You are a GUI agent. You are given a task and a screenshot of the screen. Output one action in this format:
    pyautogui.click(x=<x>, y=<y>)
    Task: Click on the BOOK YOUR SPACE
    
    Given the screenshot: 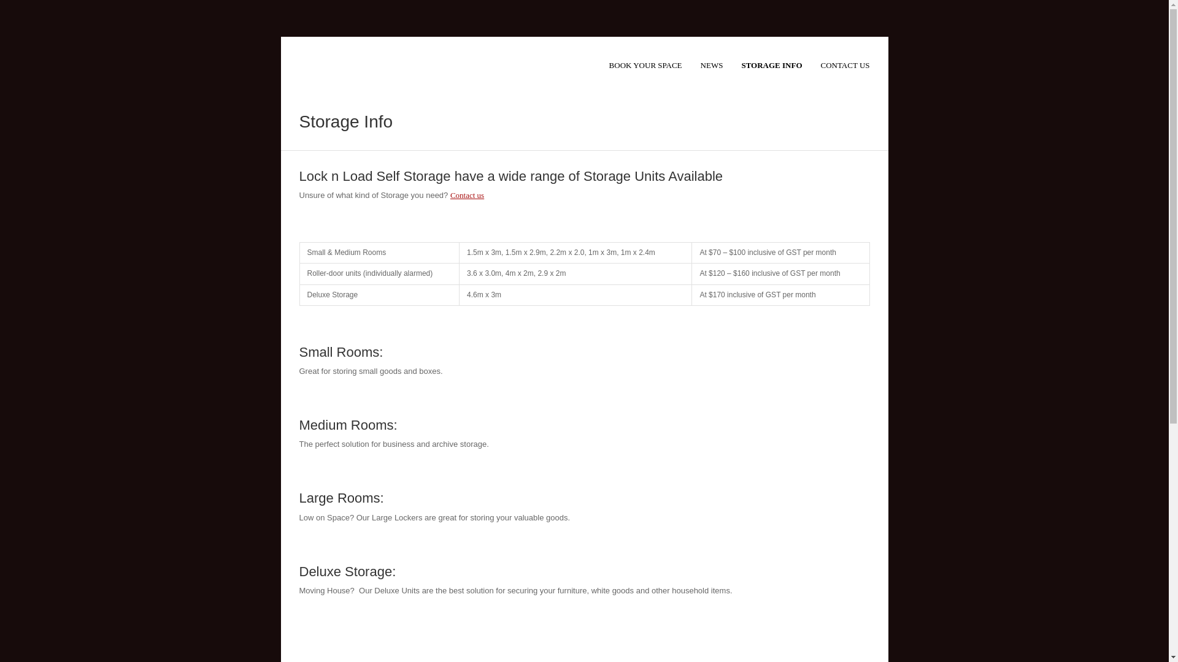 What is the action you would take?
    pyautogui.click(x=645, y=66)
    